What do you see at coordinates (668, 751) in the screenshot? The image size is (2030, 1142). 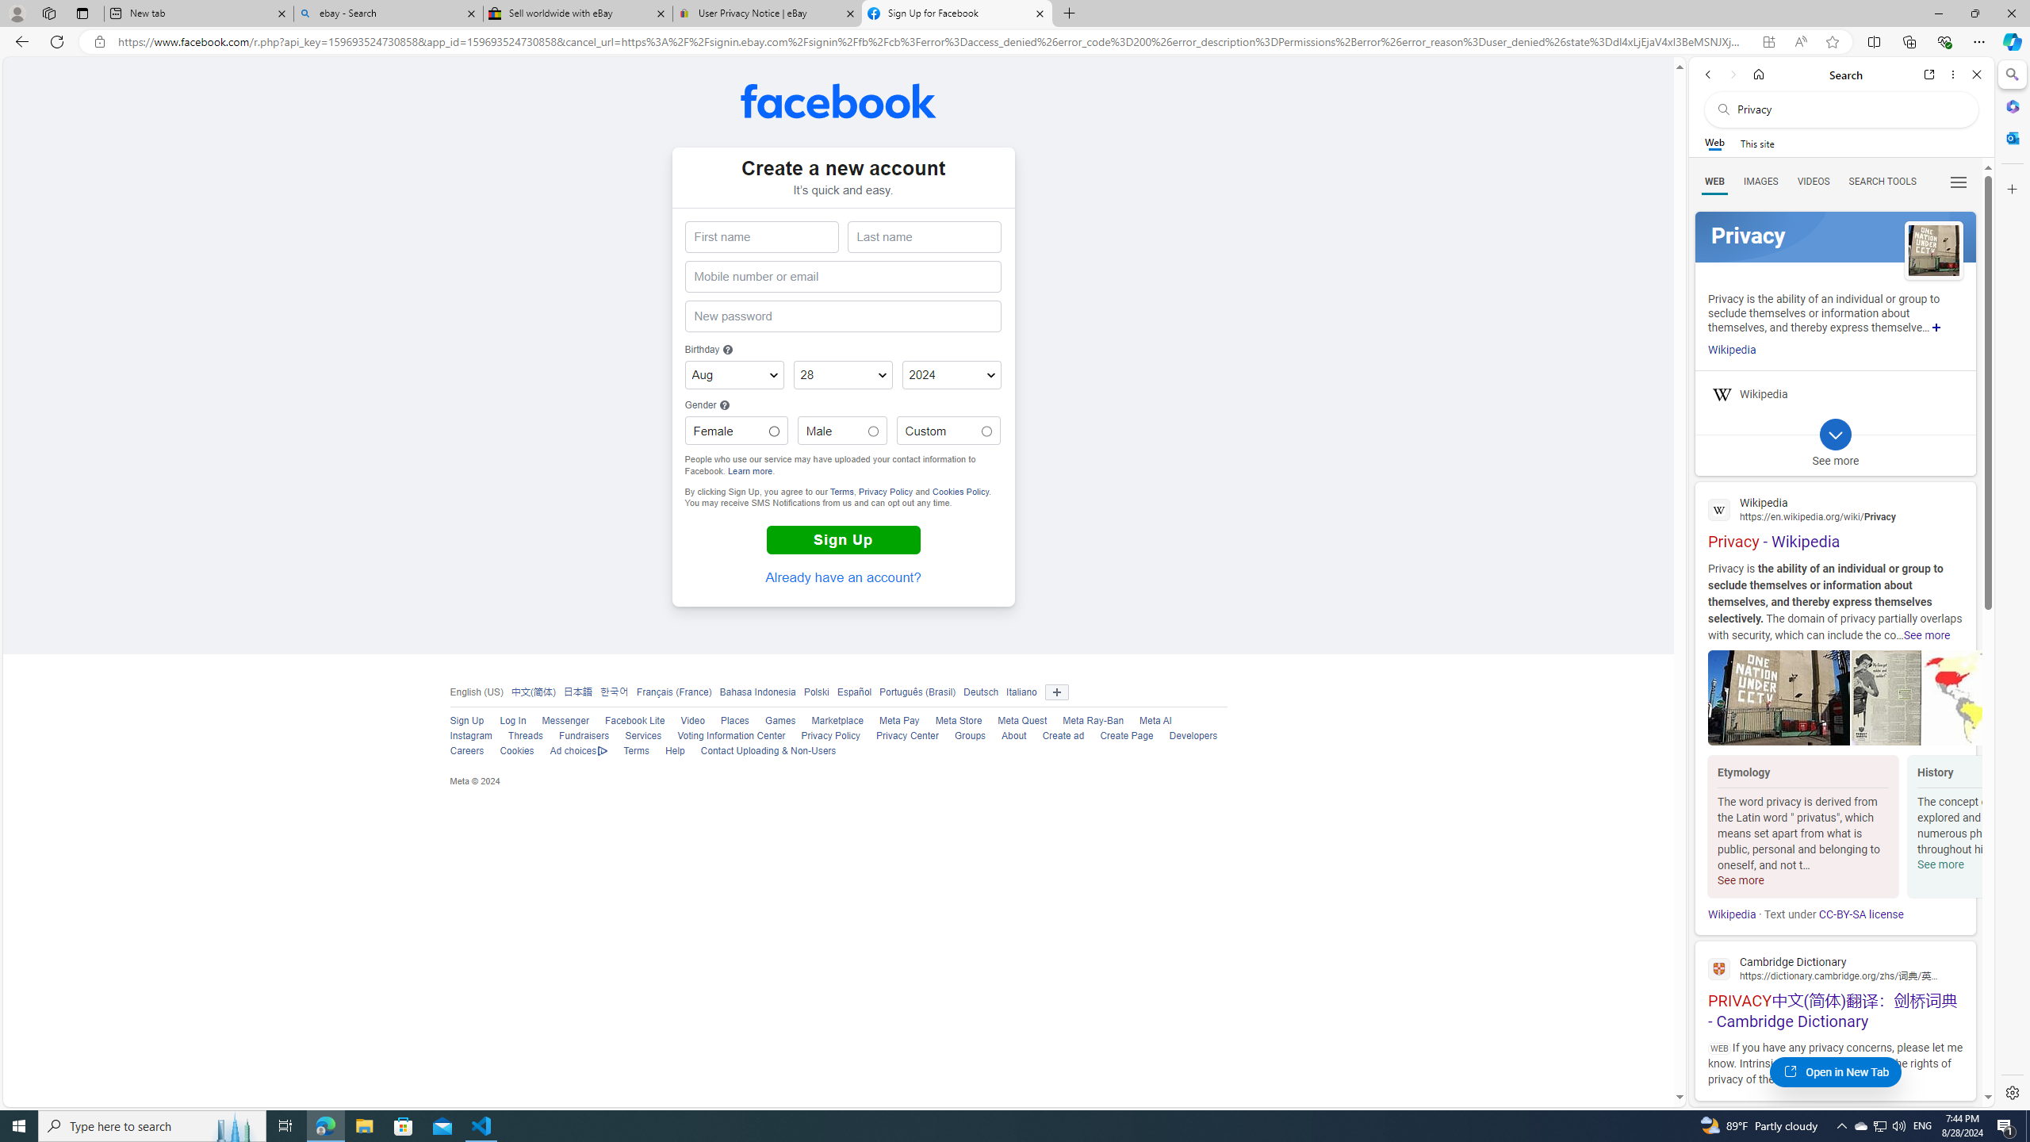 I see `Help` at bounding box center [668, 751].